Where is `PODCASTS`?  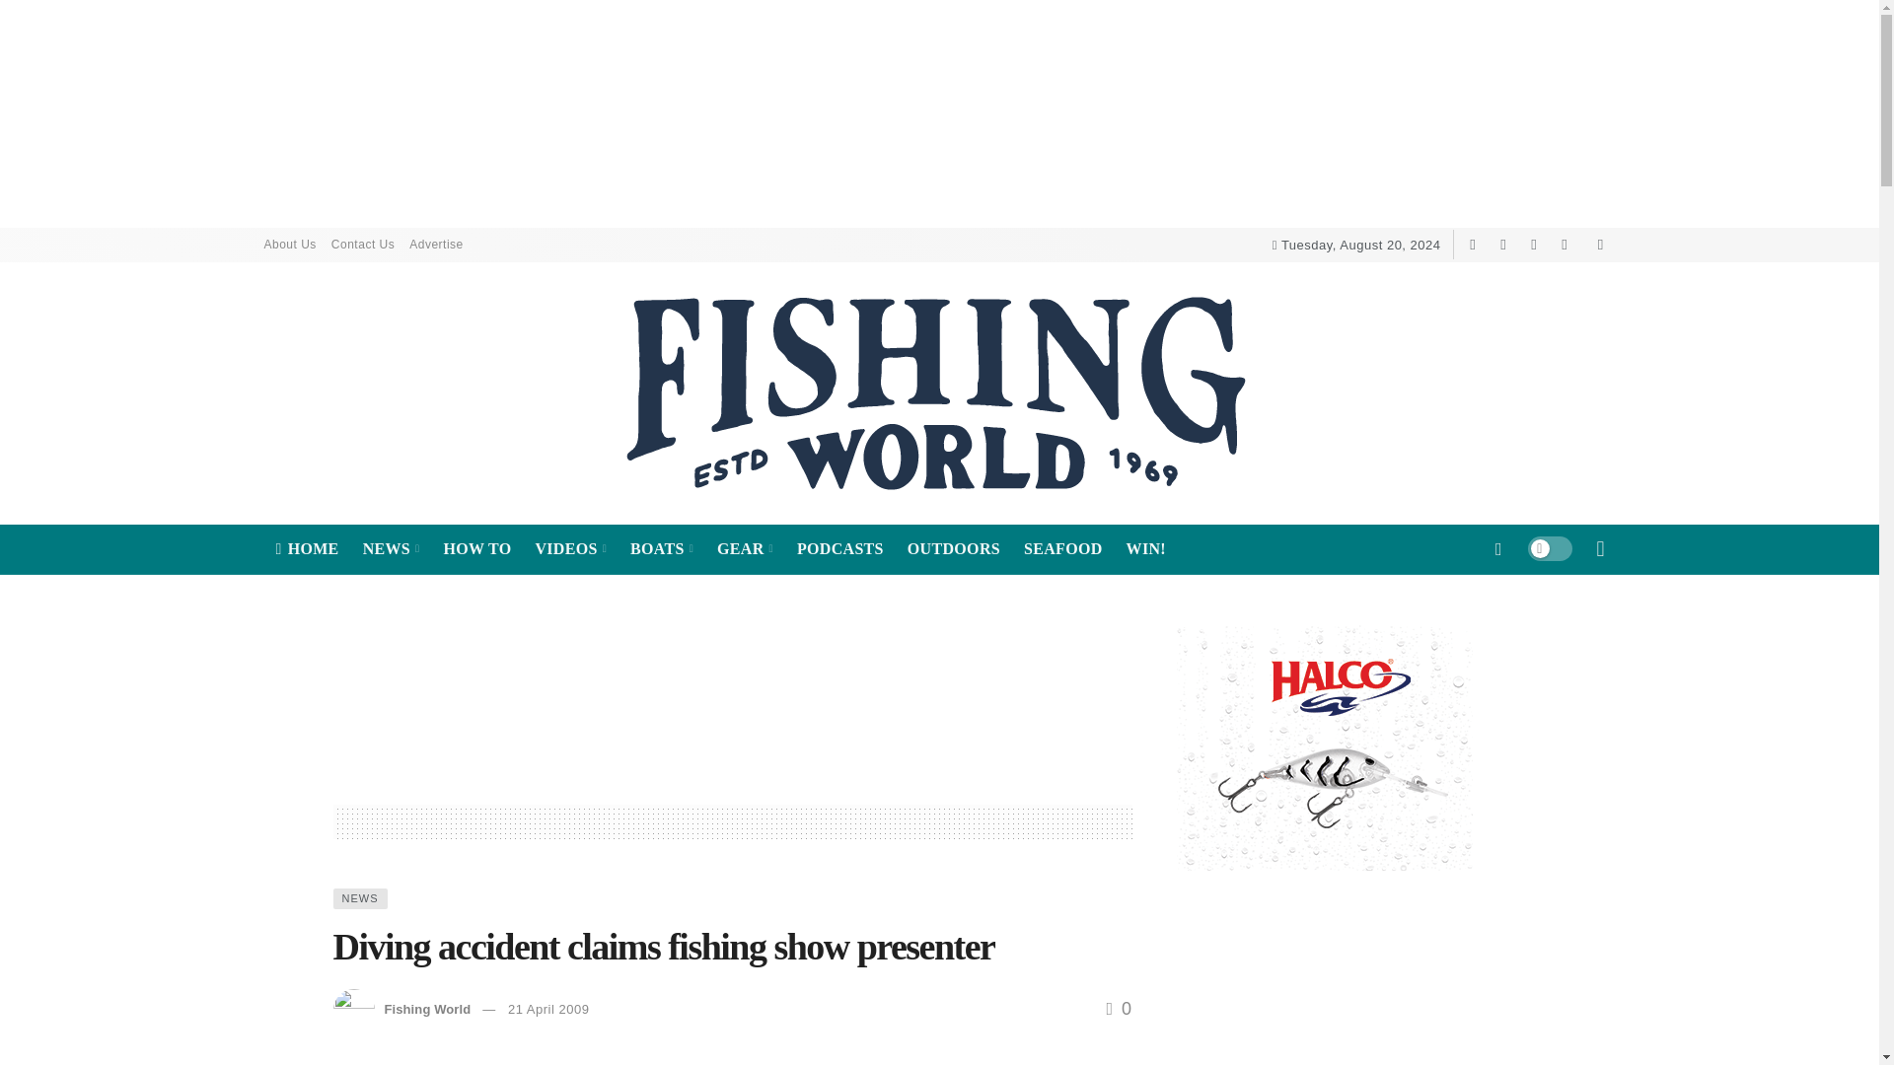
PODCASTS is located at coordinates (840, 549).